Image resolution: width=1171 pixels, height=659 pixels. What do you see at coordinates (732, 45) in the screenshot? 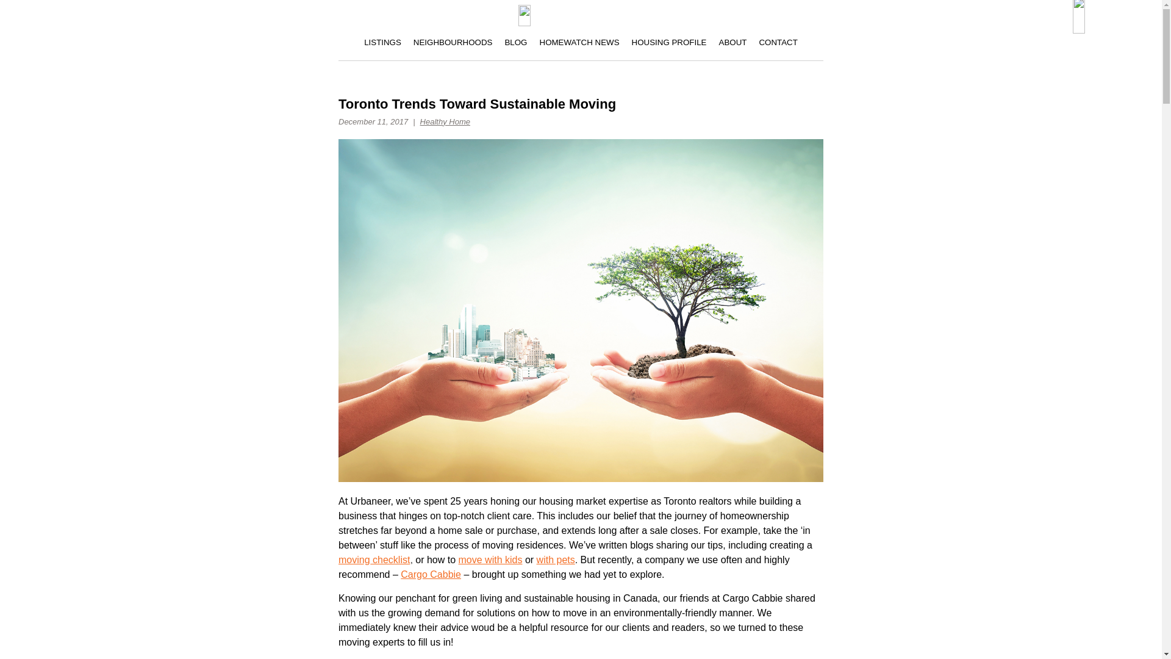
I see `ABOUT` at bounding box center [732, 45].